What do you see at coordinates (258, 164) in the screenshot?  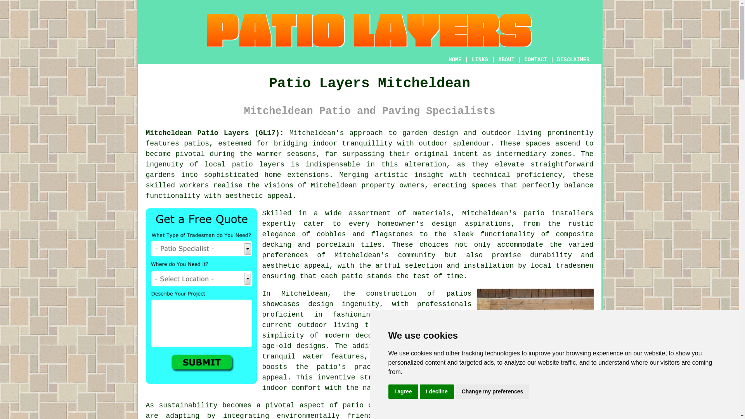 I see `patio layers` at bounding box center [258, 164].